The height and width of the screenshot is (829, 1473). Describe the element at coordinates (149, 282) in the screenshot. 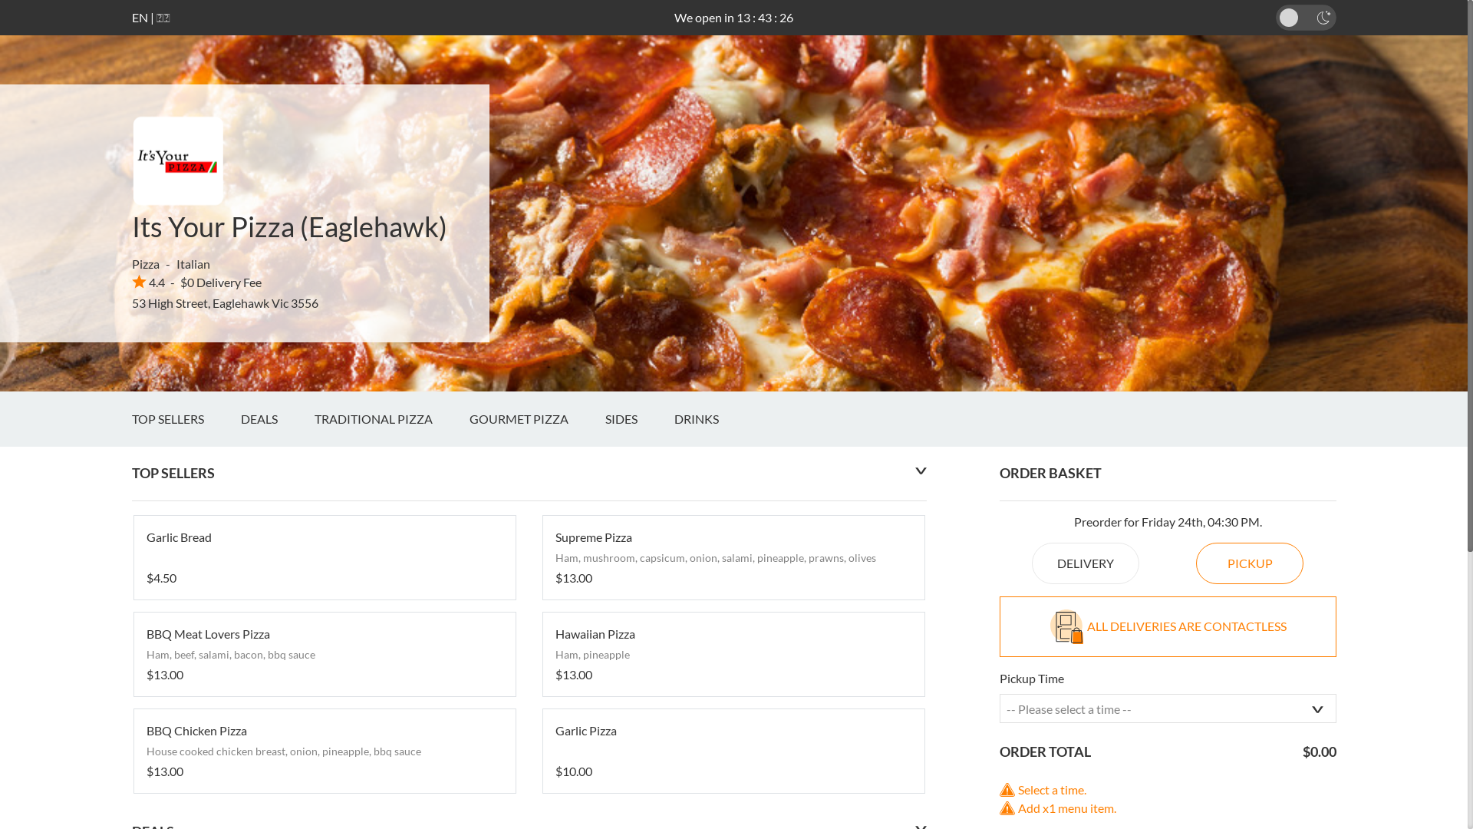

I see `4.4` at that location.